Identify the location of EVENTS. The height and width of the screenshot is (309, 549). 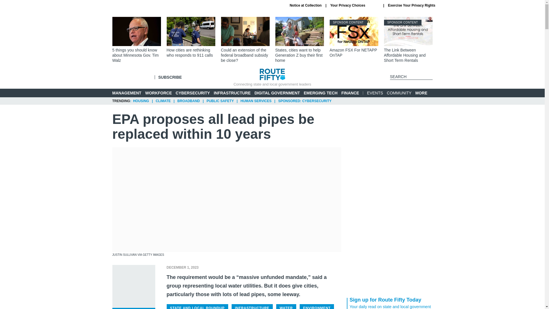
(399, 93).